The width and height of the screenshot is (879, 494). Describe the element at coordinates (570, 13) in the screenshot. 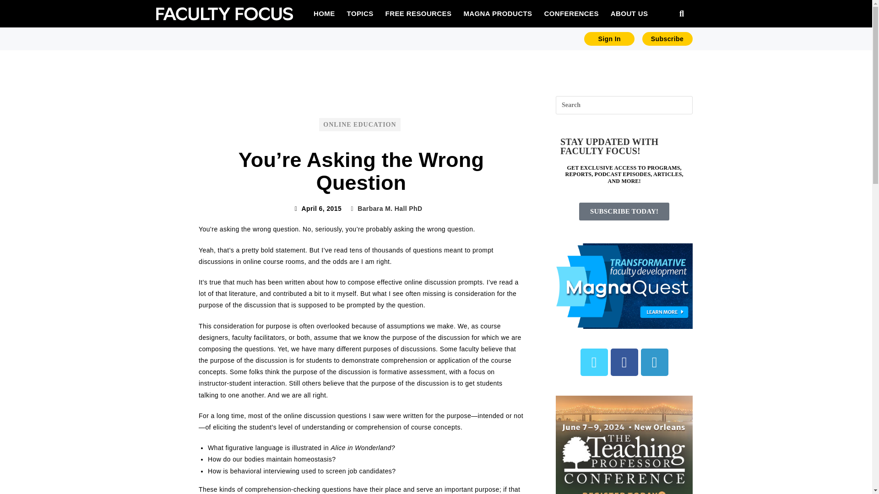

I see `CONFERENCES` at that location.